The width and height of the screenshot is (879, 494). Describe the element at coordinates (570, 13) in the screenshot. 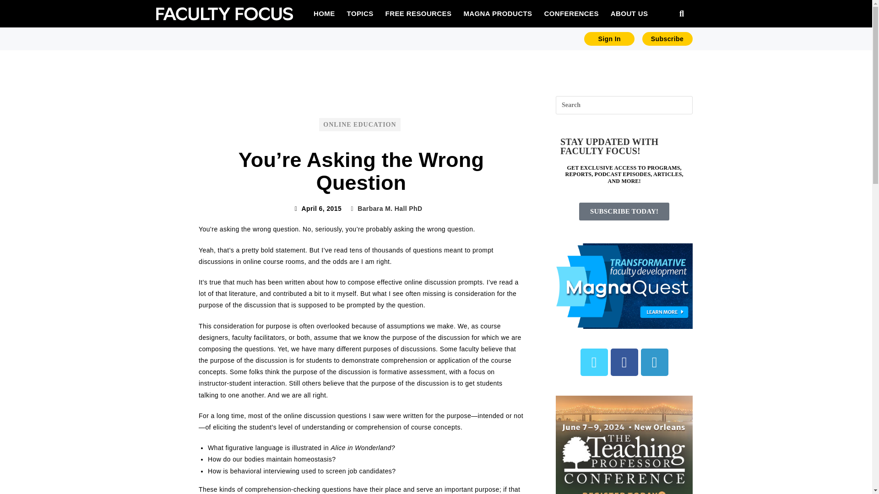

I see `CONFERENCES` at that location.